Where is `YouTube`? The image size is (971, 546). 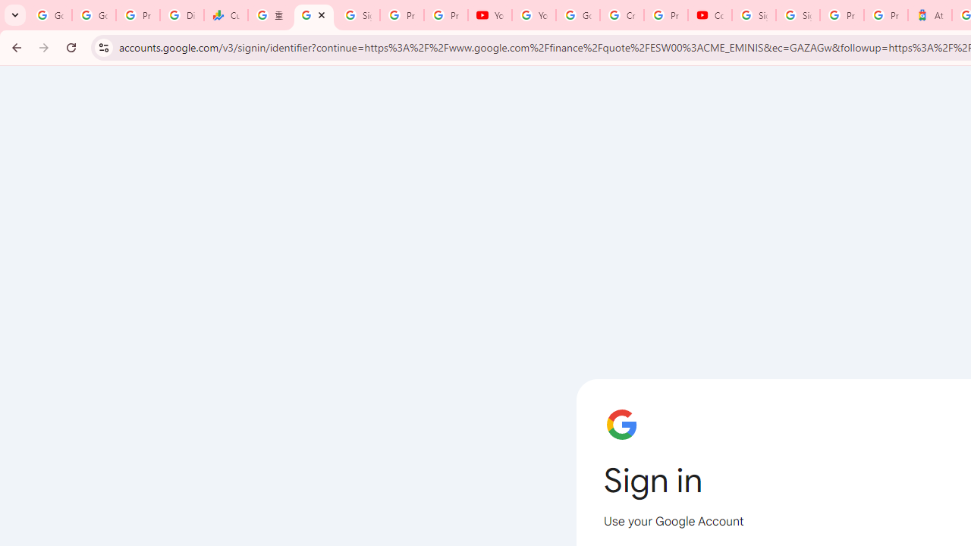 YouTube is located at coordinates (534, 15).